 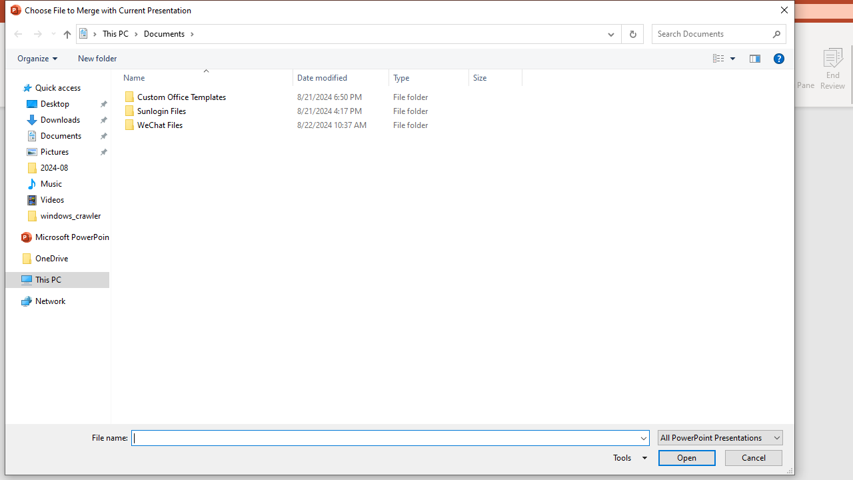 I want to click on Address: Documents, so click(x=337, y=34).